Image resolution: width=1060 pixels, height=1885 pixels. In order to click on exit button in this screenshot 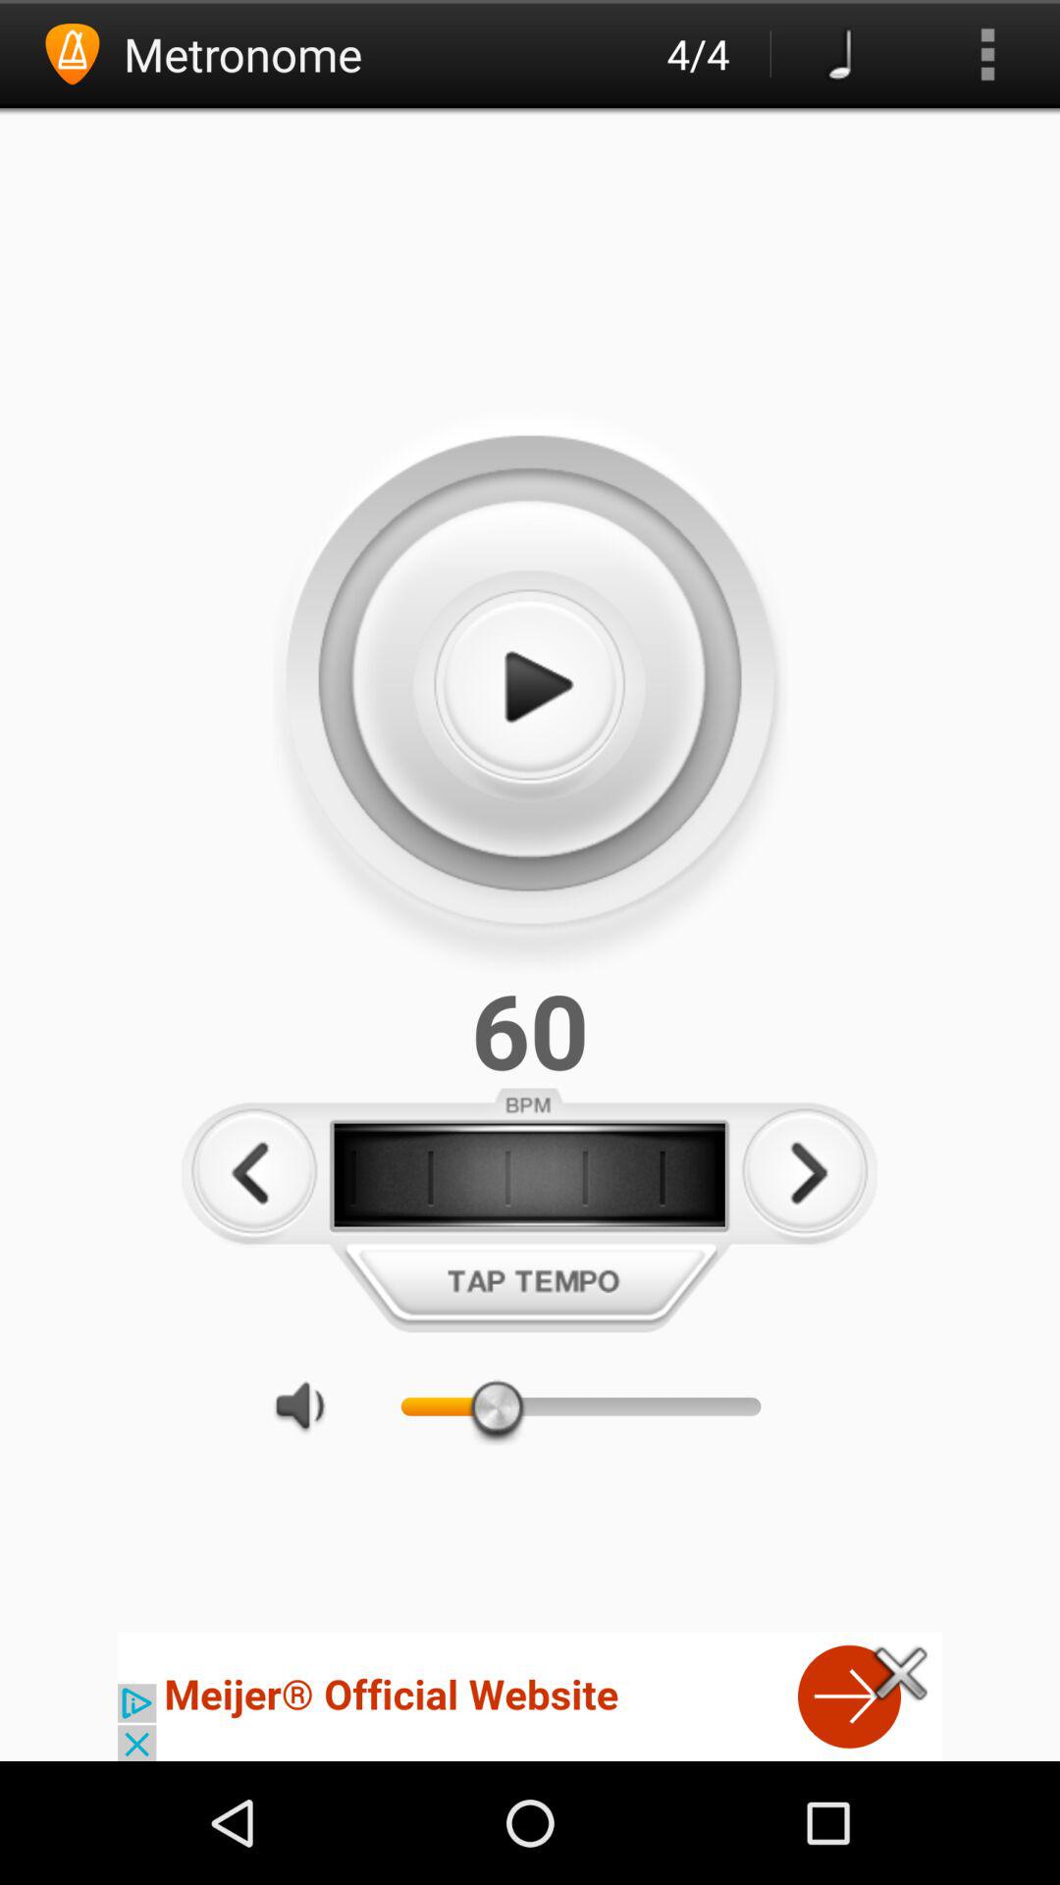, I will do `click(901, 1673)`.